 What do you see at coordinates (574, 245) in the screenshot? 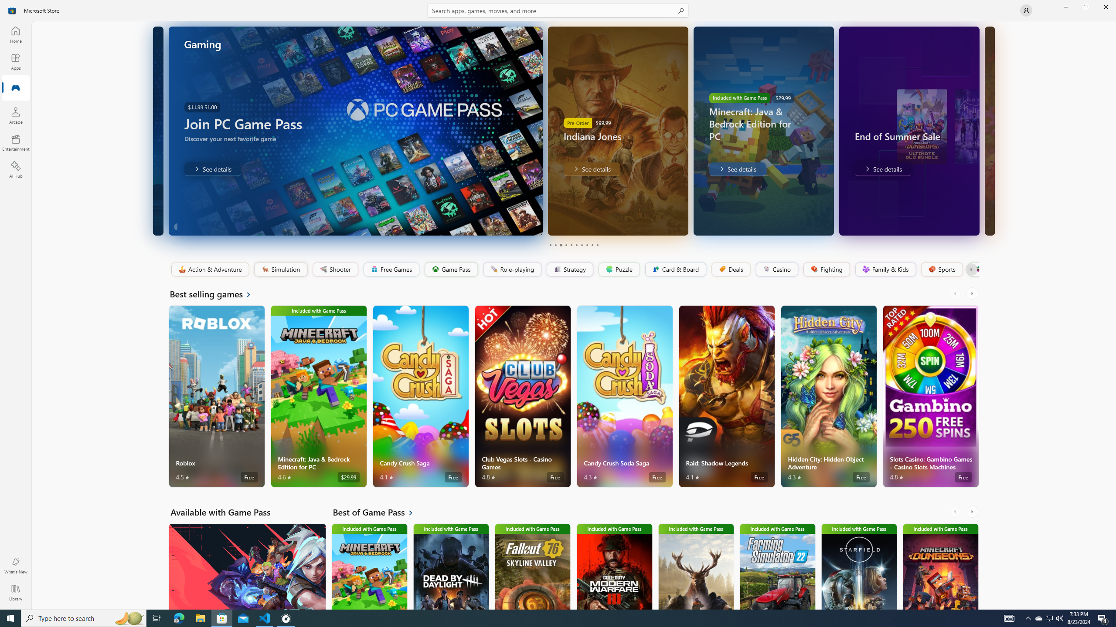
I see `Pager` at bounding box center [574, 245].